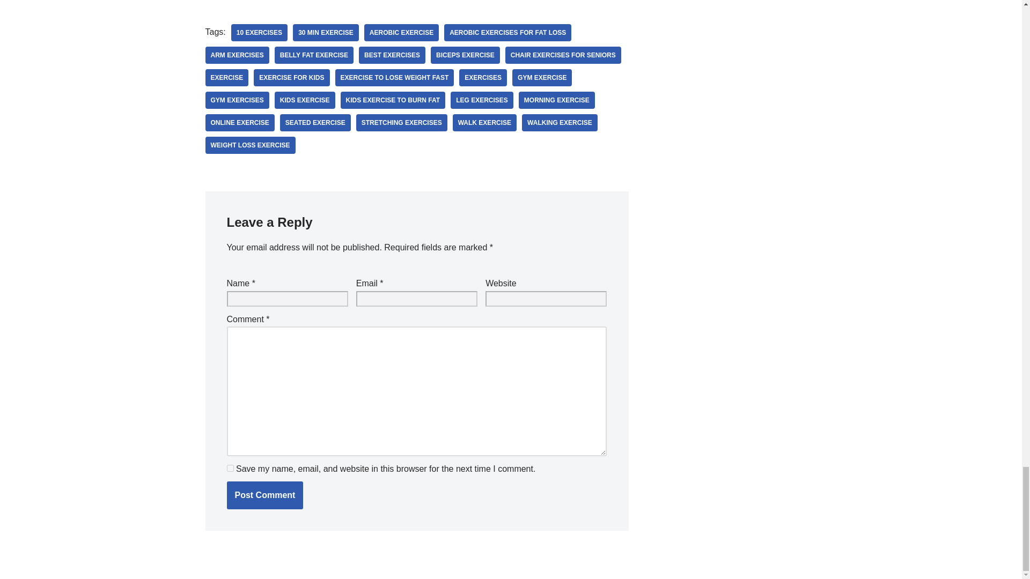  Describe the element at coordinates (401, 32) in the screenshot. I see `AEROBIC EXERCISE` at that location.